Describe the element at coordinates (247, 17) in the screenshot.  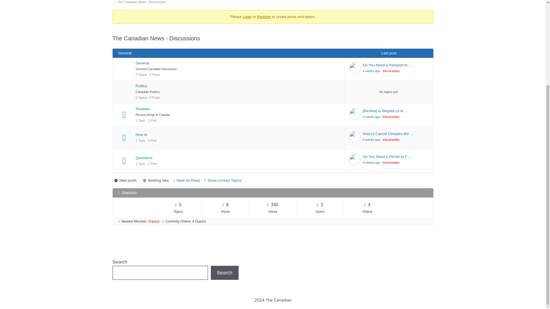
I see `Login` at that location.